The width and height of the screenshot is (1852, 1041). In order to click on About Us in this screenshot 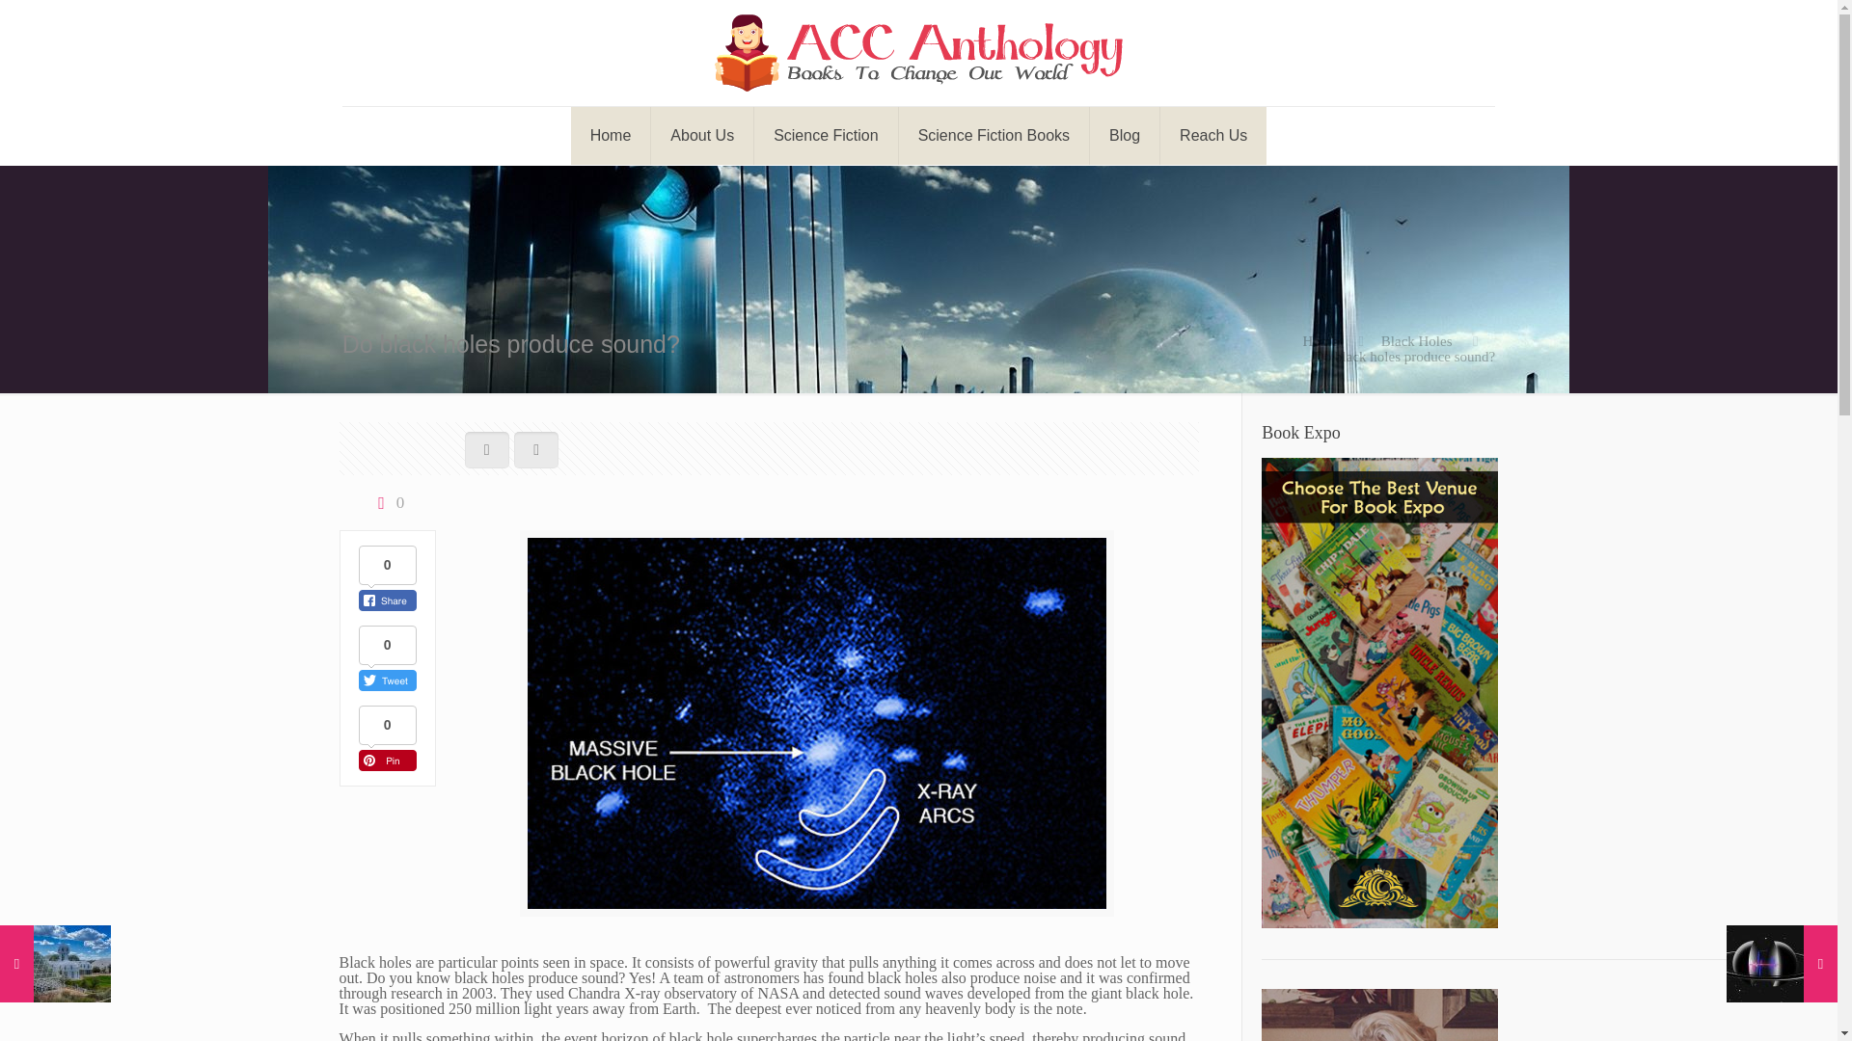, I will do `click(702, 135)`.